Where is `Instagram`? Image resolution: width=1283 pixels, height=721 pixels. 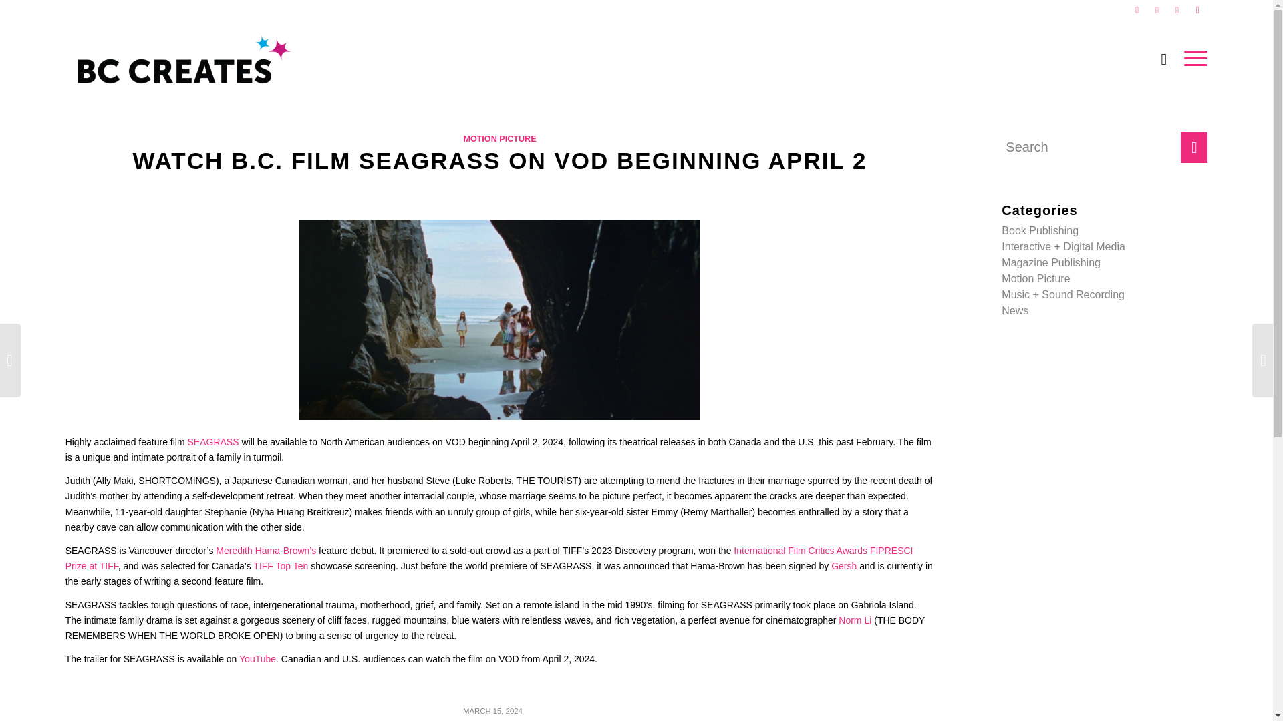
Instagram is located at coordinates (1177, 10).